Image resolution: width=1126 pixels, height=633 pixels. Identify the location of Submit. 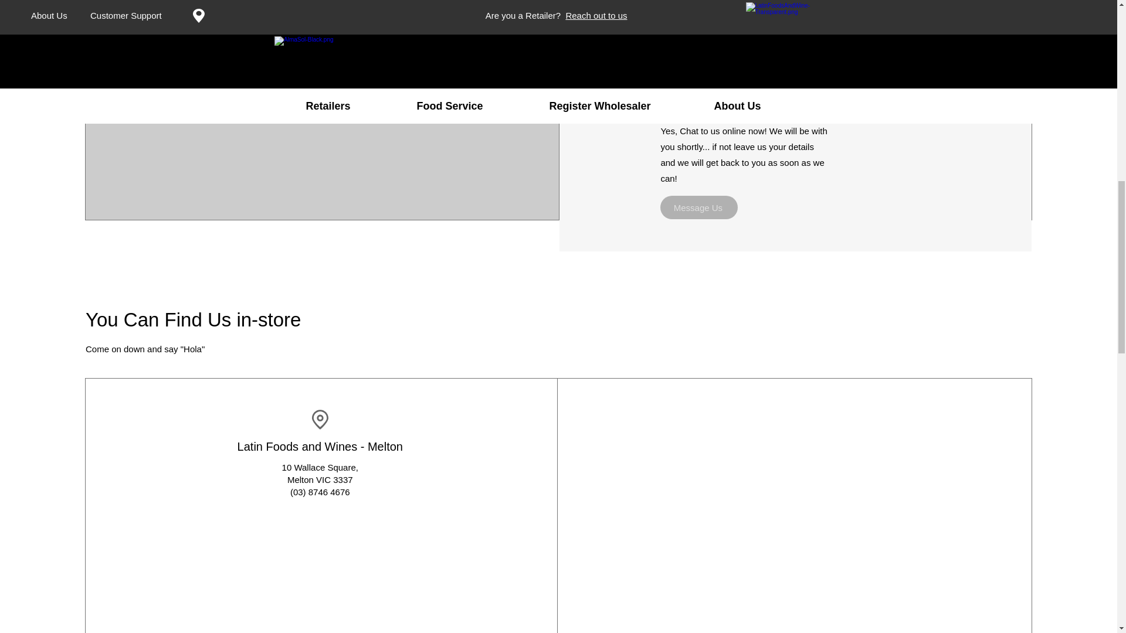
(698, 9).